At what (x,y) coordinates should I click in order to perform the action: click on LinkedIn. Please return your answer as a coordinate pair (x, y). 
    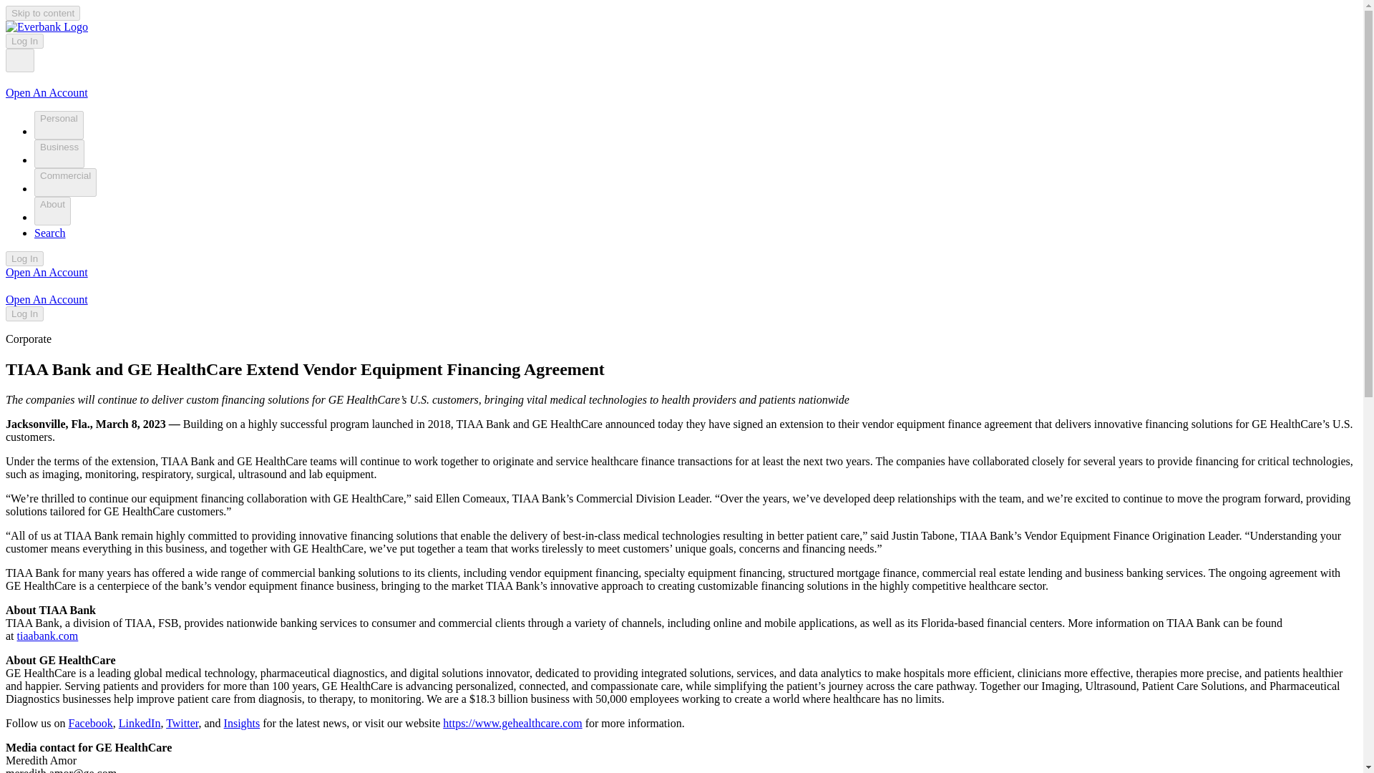
    Looking at the image, I should click on (139, 723).